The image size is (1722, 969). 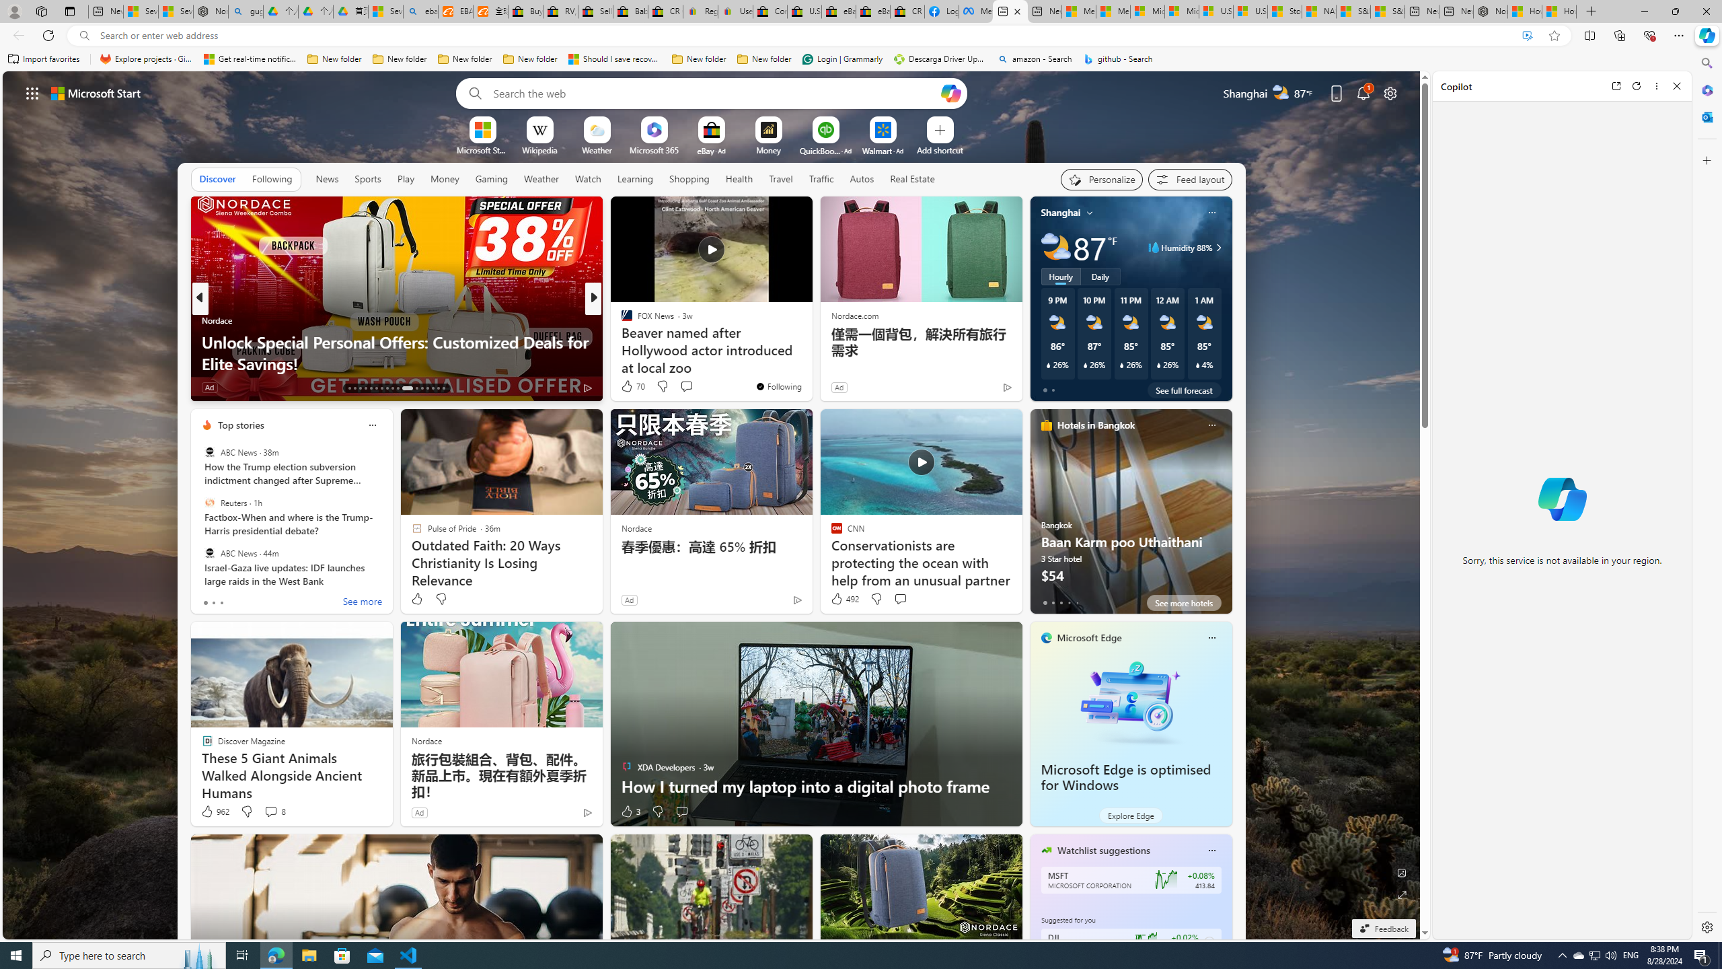 I want to click on AutomationID: tab-35, so click(x=443, y=388).